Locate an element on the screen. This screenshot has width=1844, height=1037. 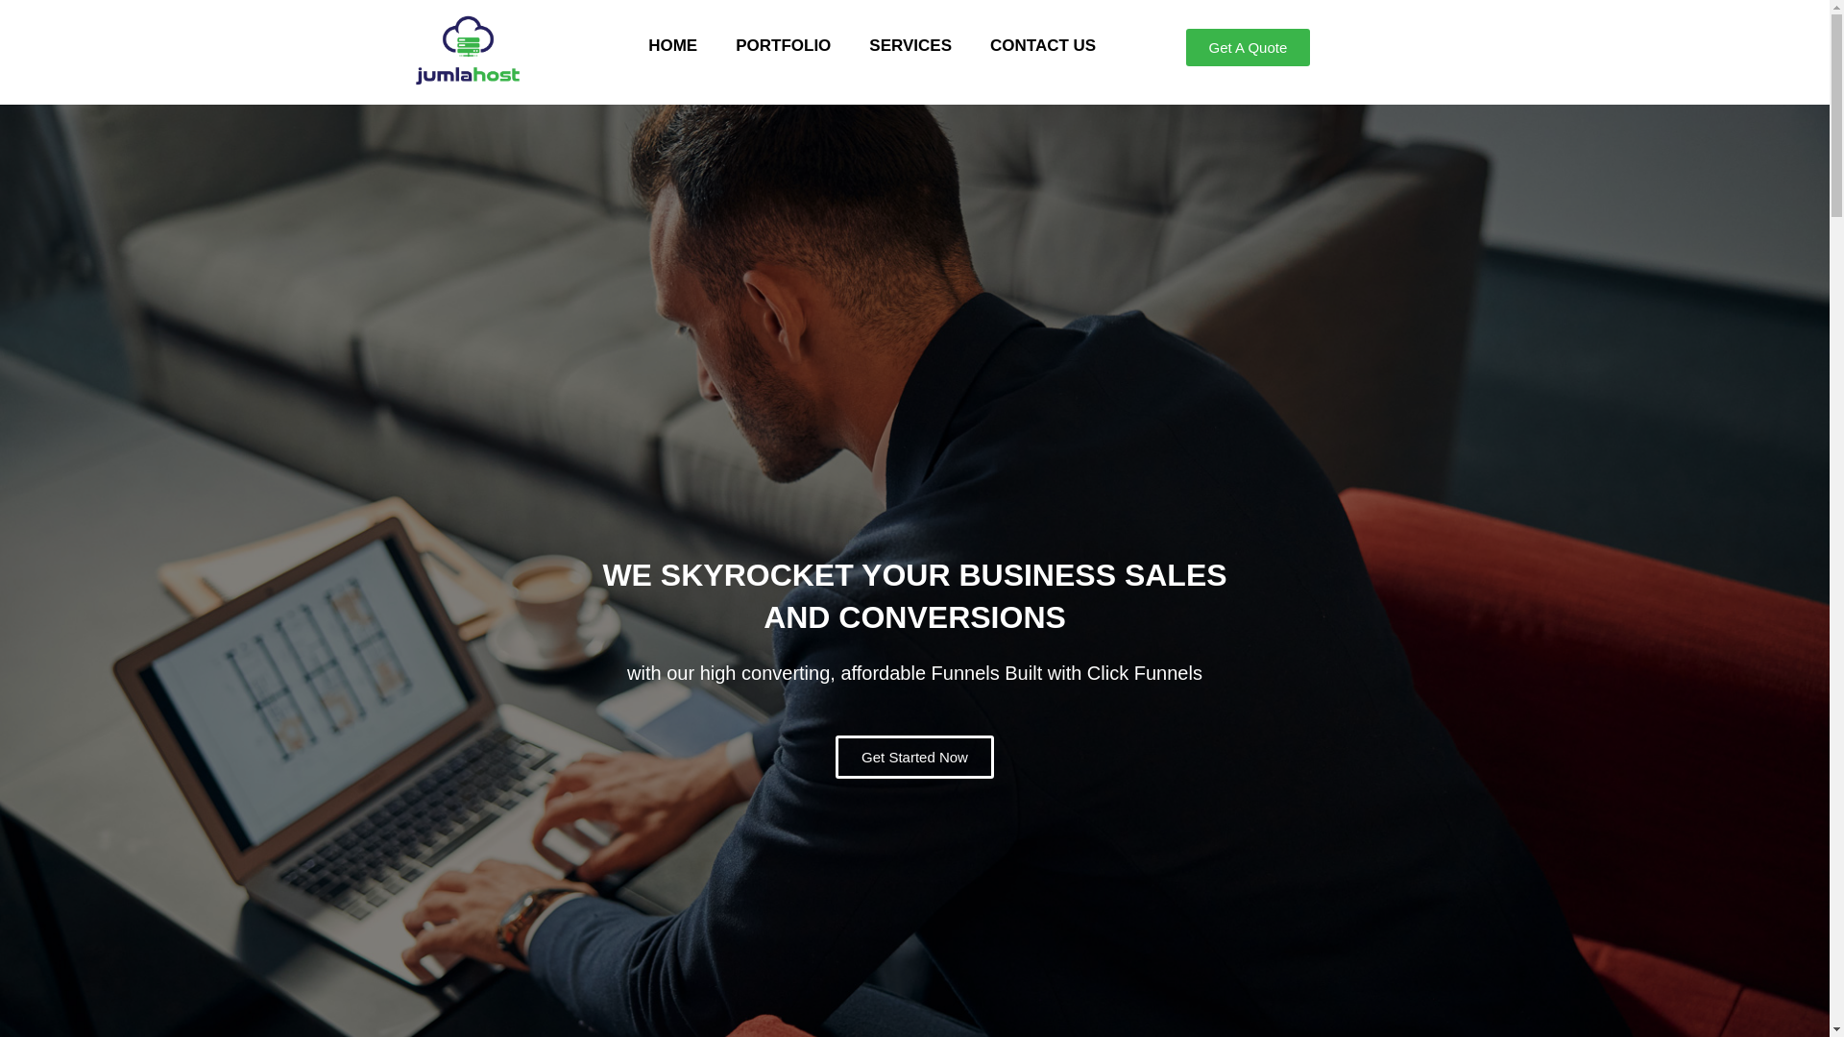
Get Started Now is located at coordinates (914, 803).